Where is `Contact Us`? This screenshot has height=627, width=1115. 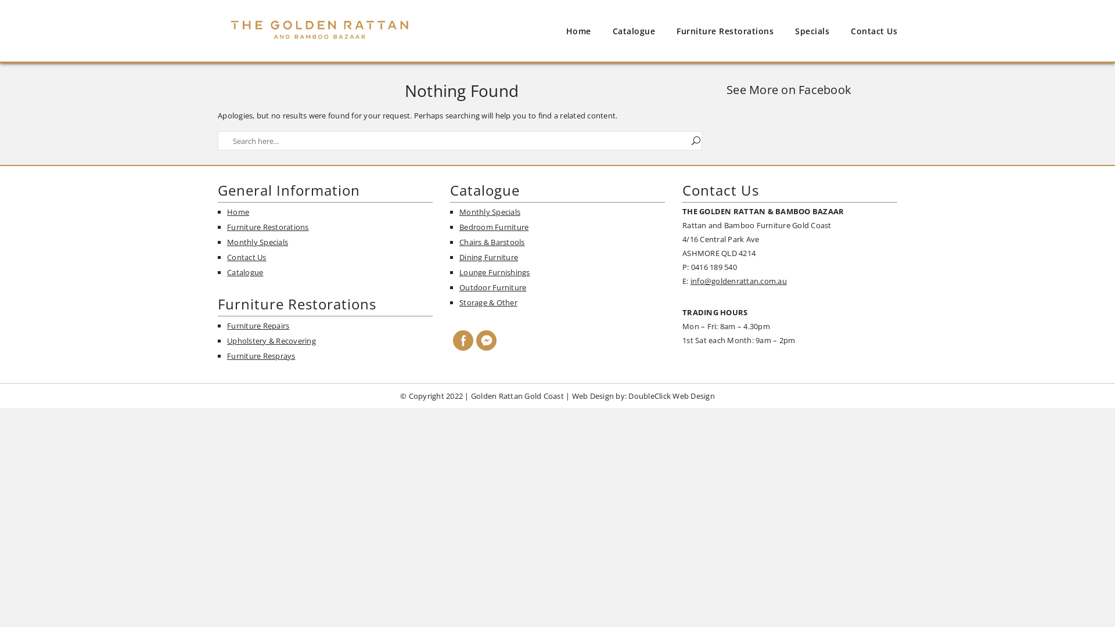
Contact Us is located at coordinates (247, 257).